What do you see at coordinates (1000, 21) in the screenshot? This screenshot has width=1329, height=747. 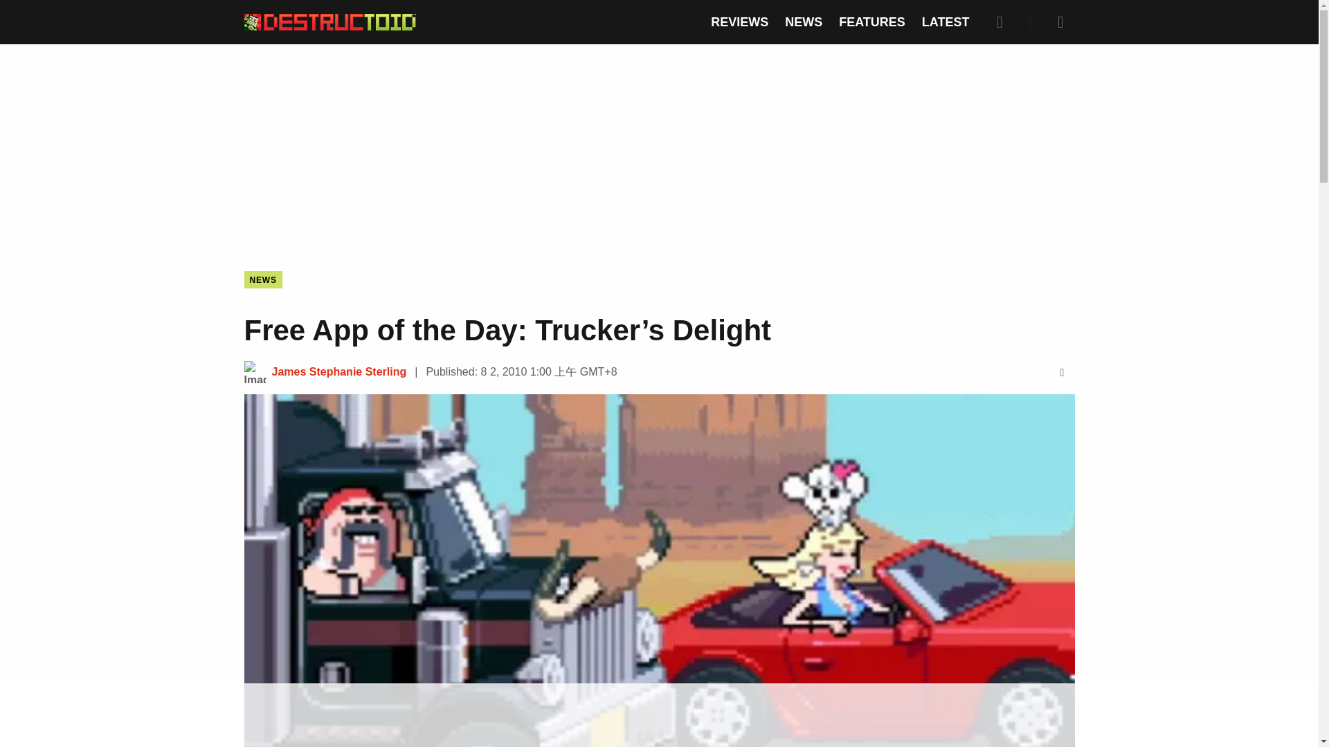 I see `Search` at bounding box center [1000, 21].